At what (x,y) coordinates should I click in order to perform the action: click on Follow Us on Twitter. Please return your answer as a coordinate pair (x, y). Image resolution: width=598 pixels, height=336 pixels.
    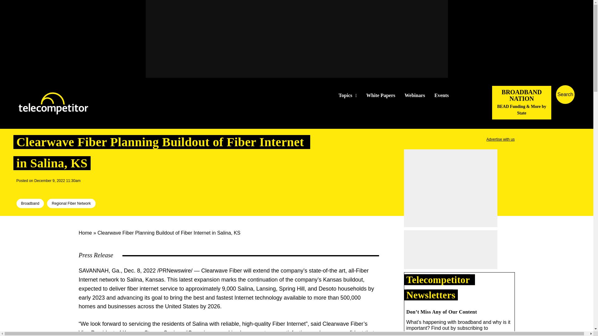
    Looking at the image, I should click on (463, 95).